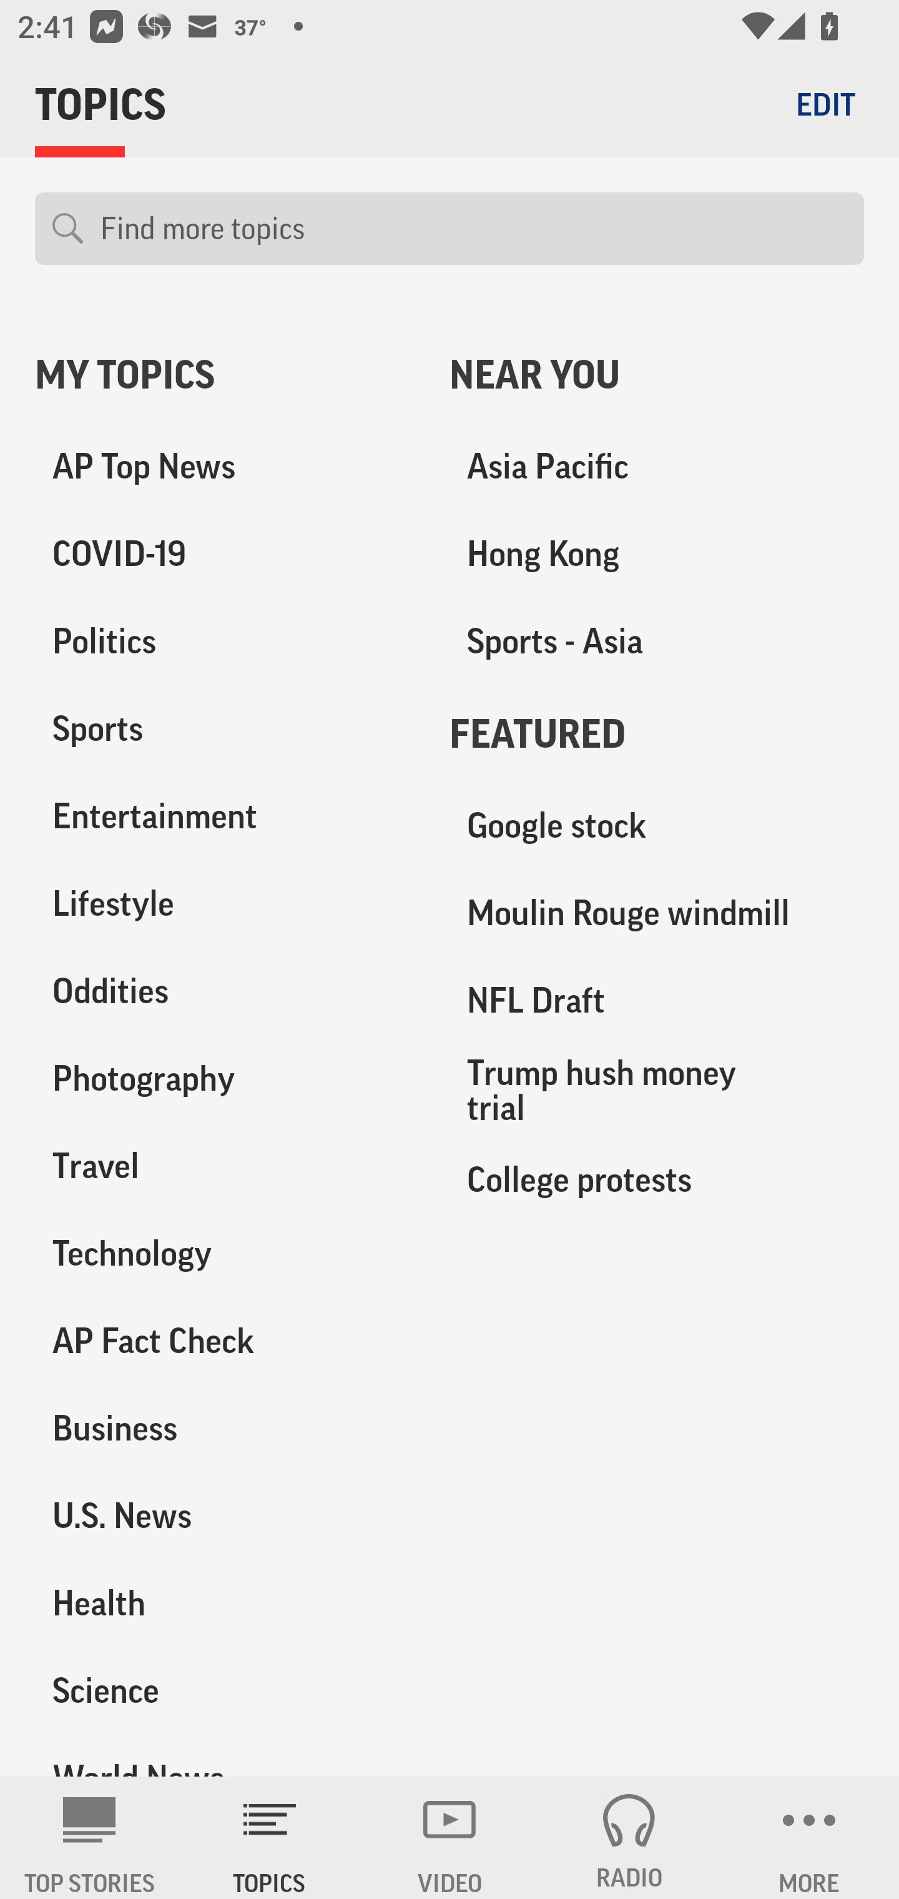 The height and width of the screenshot is (1899, 899). What do you see at coordinates (657, 913) in the screenshot?
I see `Moulin Rouge windmill` at bounding box center [657, 913].